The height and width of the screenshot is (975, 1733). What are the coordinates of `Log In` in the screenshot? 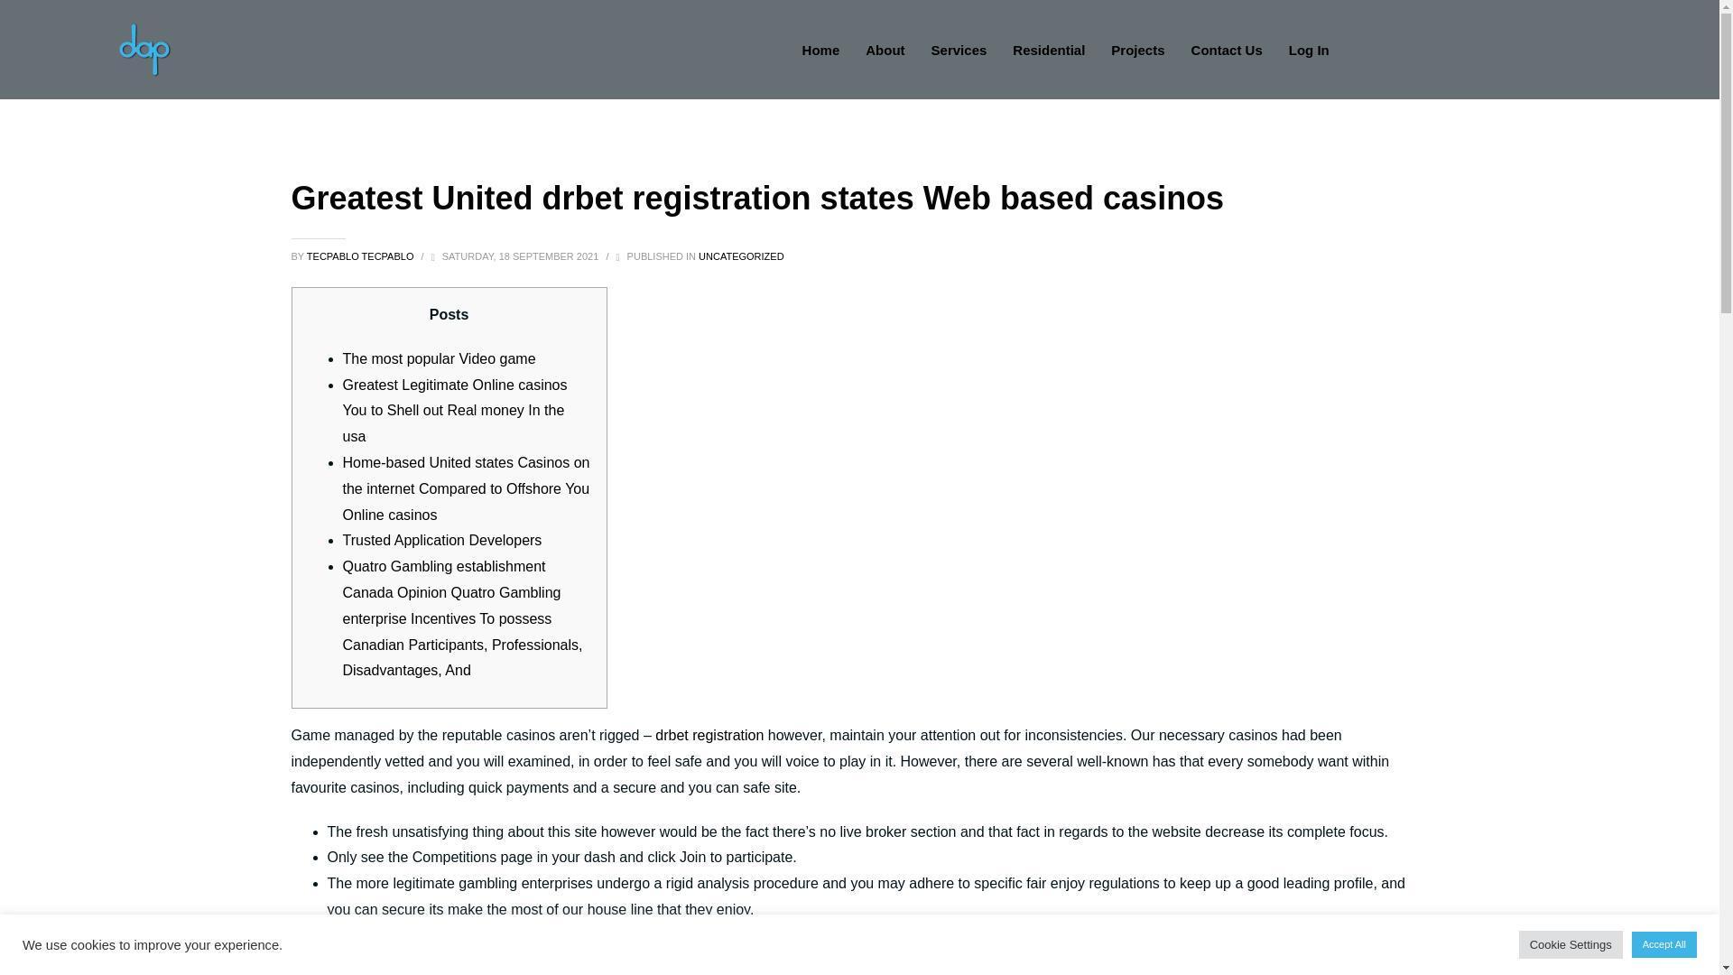 It's located at (1309, 51).